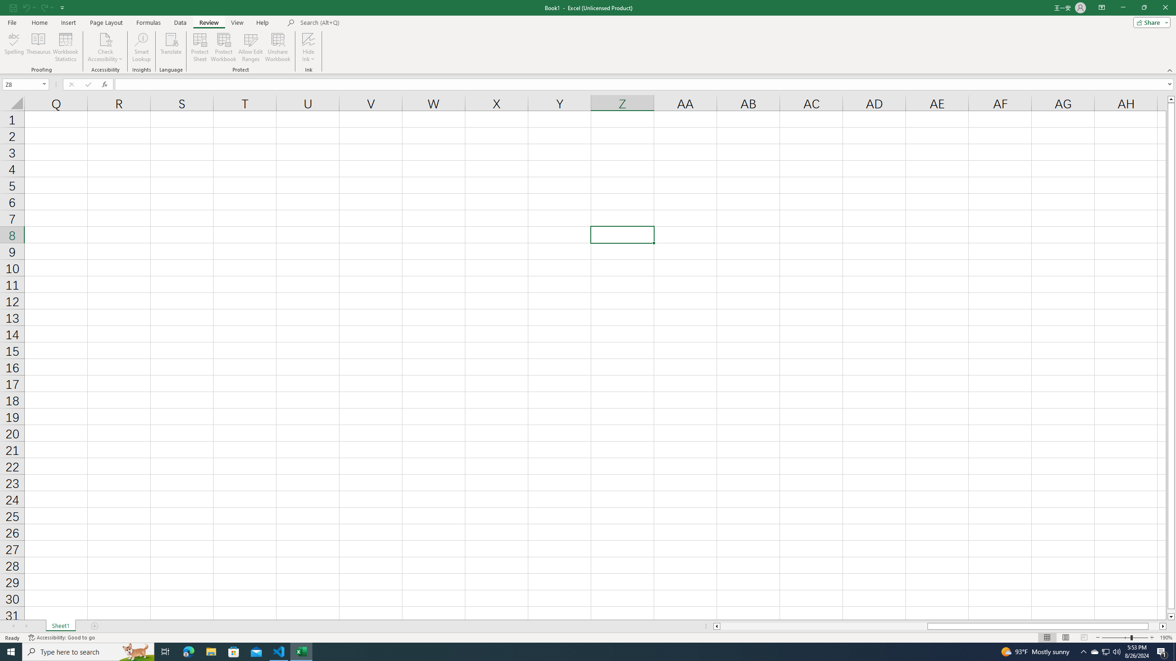 The width and height of the screenshot is (1176, 661). What do you see at coordinates (263, 22) in the screenshot?
I see `Help` at bounding box center [263, 22].